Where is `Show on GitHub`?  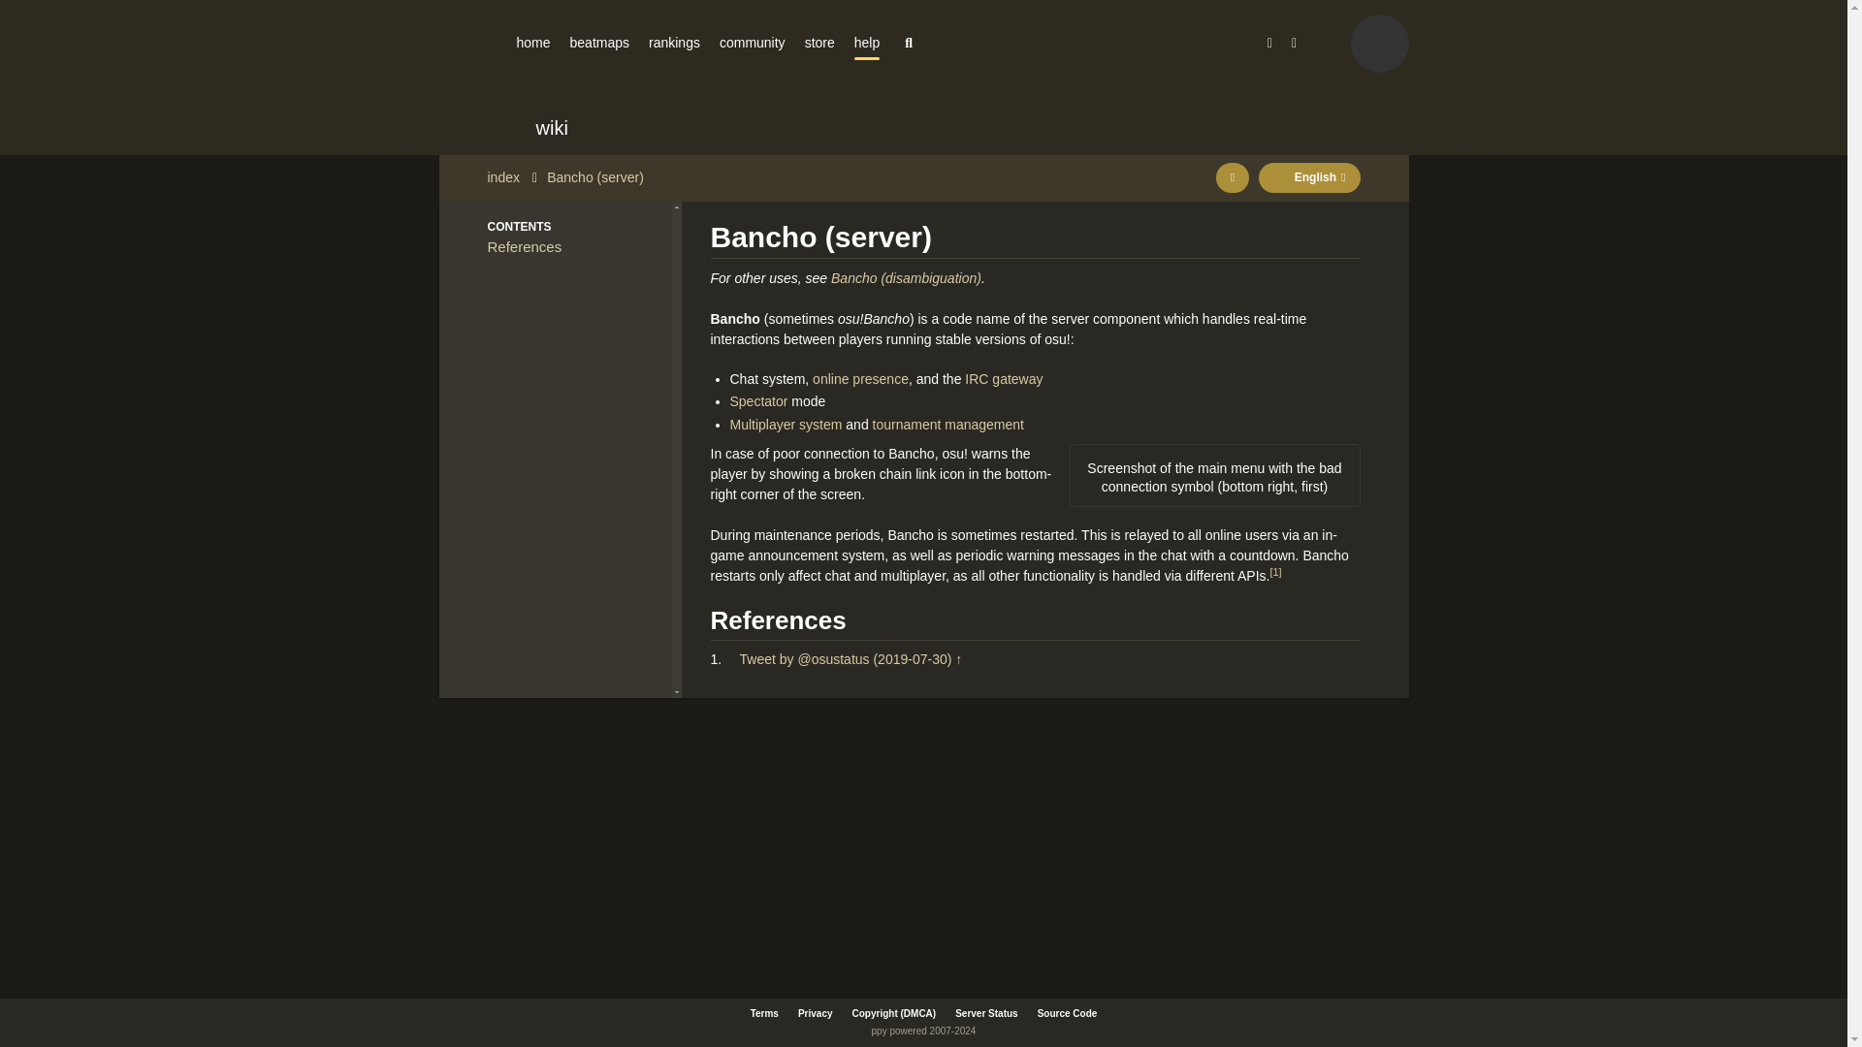 Show on GitHub is located at coordinates (1232, 177).